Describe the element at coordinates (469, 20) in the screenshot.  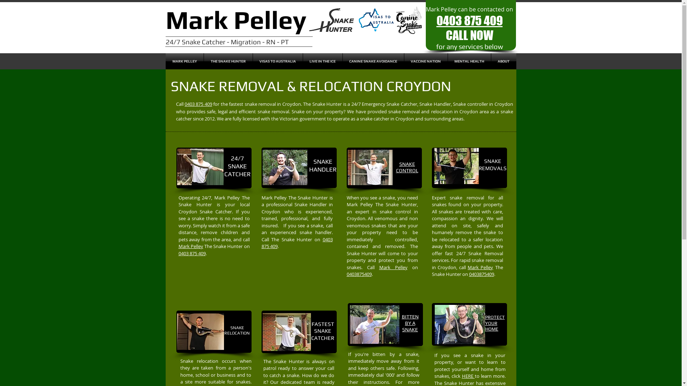
I see `0403 875 409` at that location.